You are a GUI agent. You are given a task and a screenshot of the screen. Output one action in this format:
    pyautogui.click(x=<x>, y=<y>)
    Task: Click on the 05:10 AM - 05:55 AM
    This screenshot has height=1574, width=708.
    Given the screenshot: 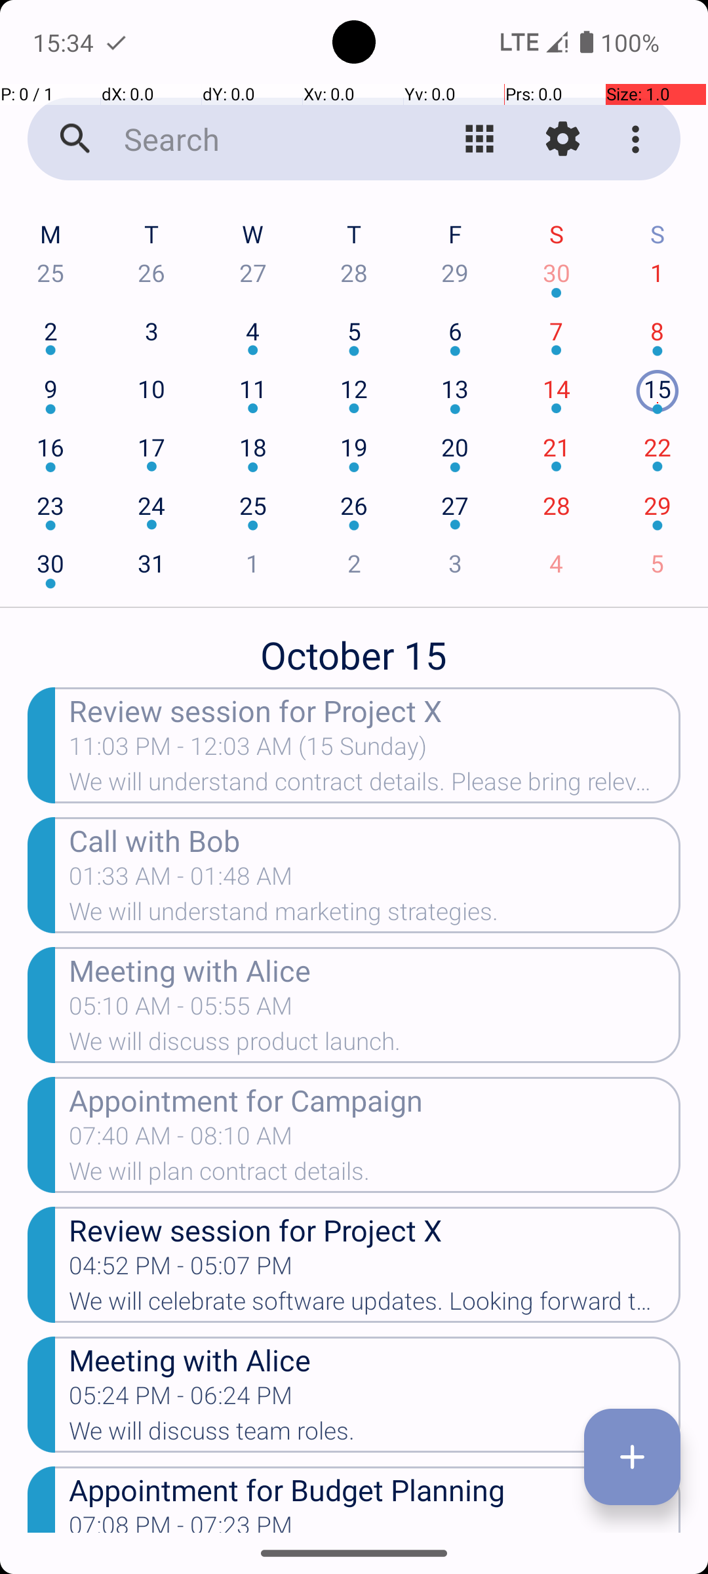 What is the action you would take?
    pyautogui.click(x=181, y=1010)
    